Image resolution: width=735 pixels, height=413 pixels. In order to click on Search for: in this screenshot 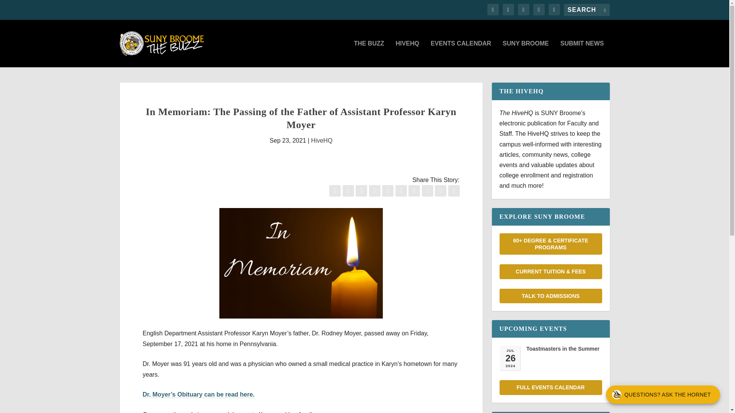, I will do `click(586, 10)`.